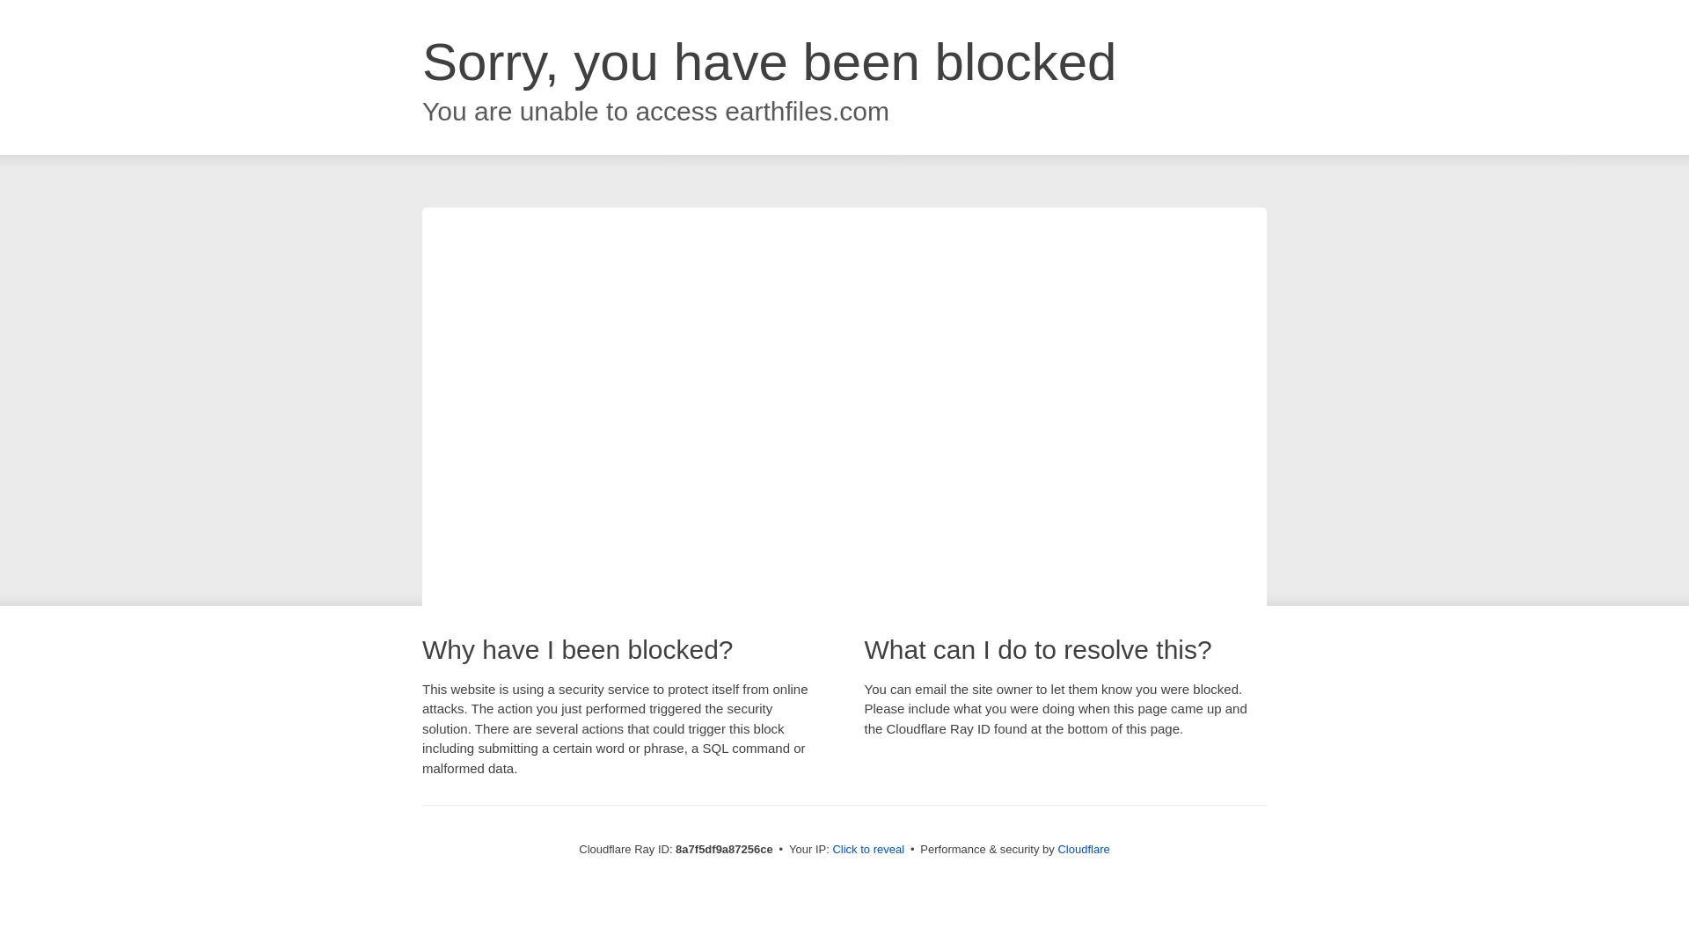  I want to click on Click to reveal, so click(867, 850).